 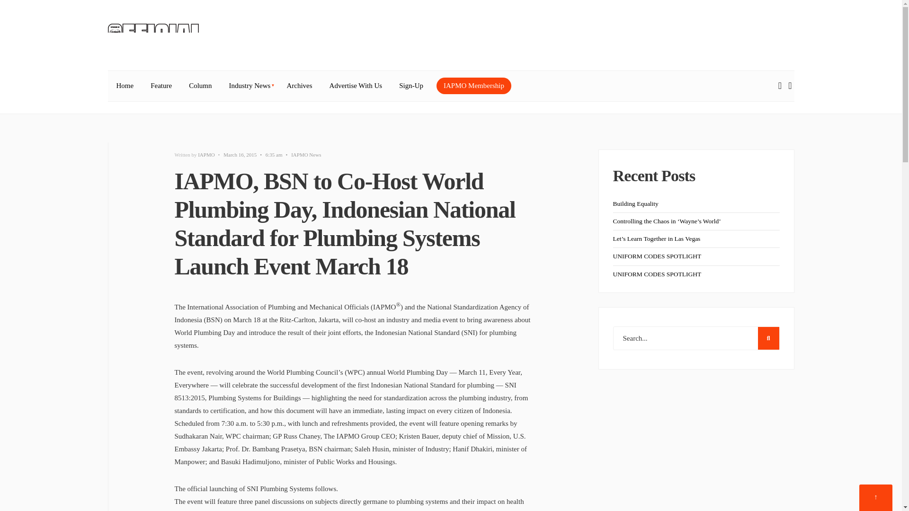 I want to click on Search..., so click(x=696, y=338).